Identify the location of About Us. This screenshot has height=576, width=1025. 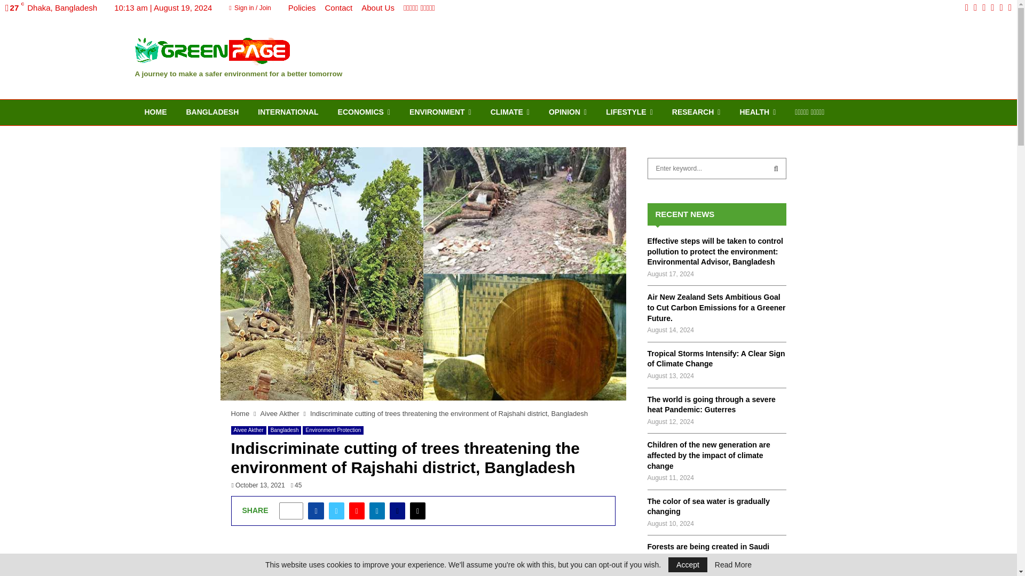
(378, 8).